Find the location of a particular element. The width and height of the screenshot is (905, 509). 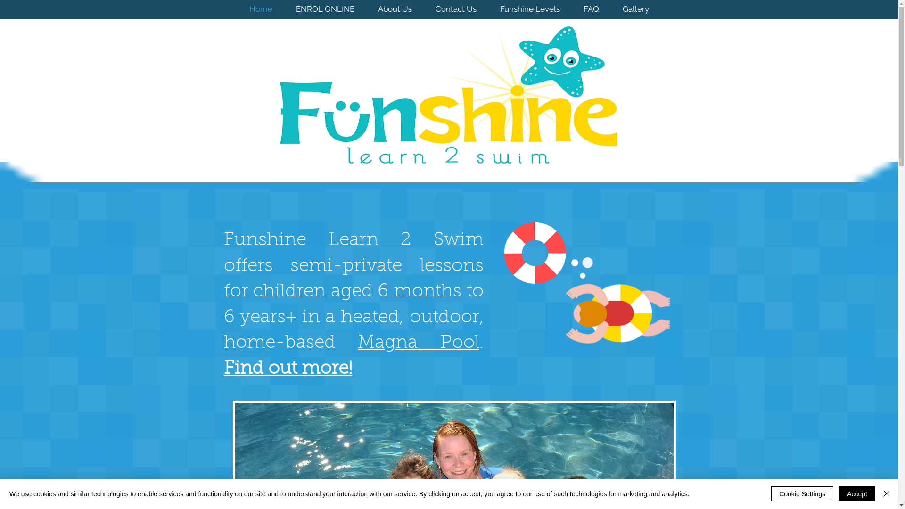

Funshine Levels is located at coordinates (530, 8).